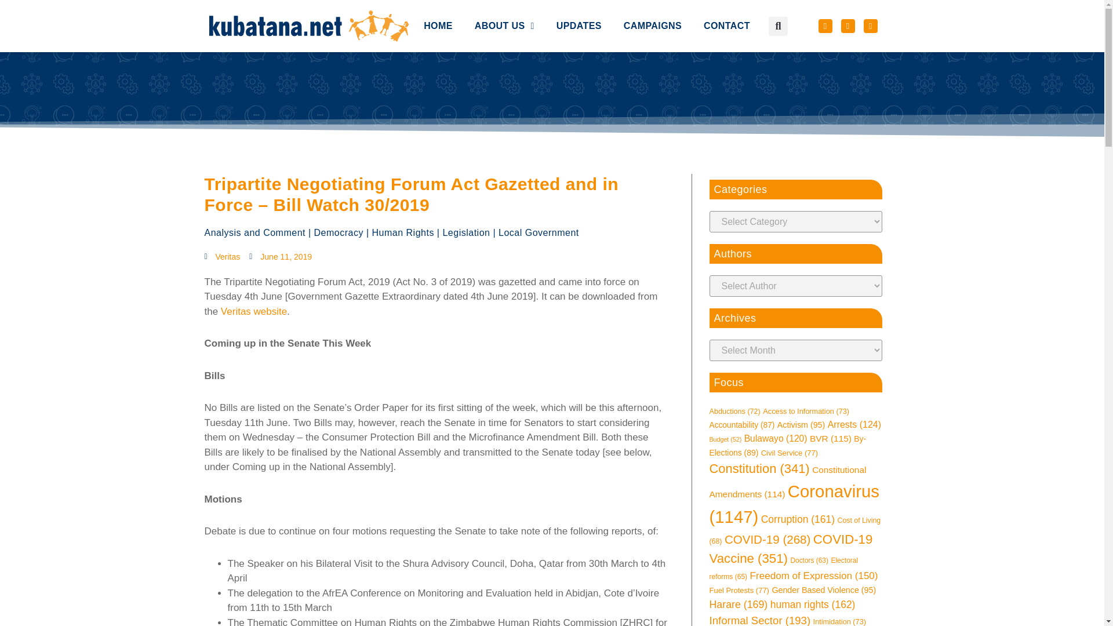 This screenshot has width=1113, height=626. Describe the element at coordinates (579, 6) in the screenshot. I see `UPDATES` at that location.